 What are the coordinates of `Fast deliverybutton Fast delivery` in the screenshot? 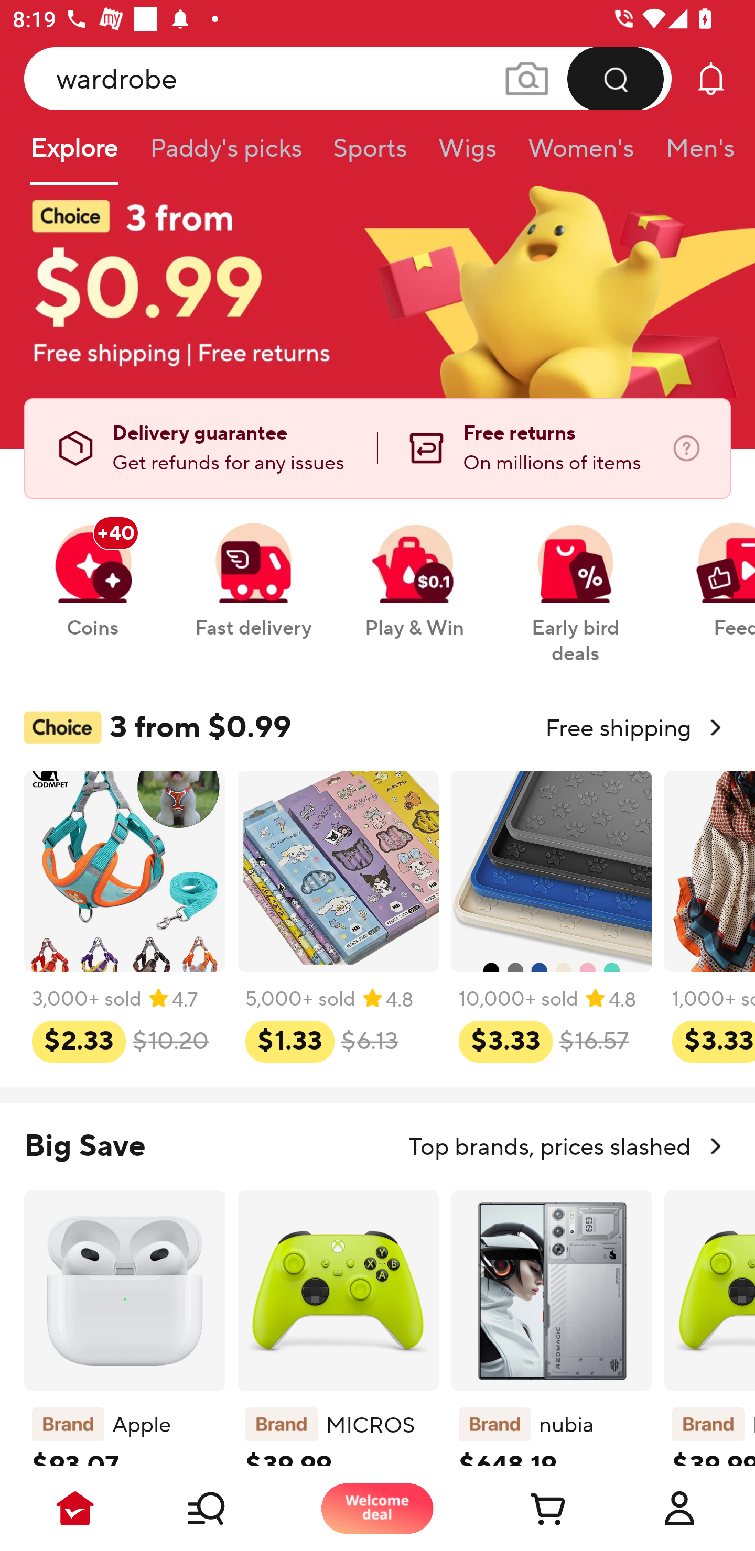 It's located at (253, 571).